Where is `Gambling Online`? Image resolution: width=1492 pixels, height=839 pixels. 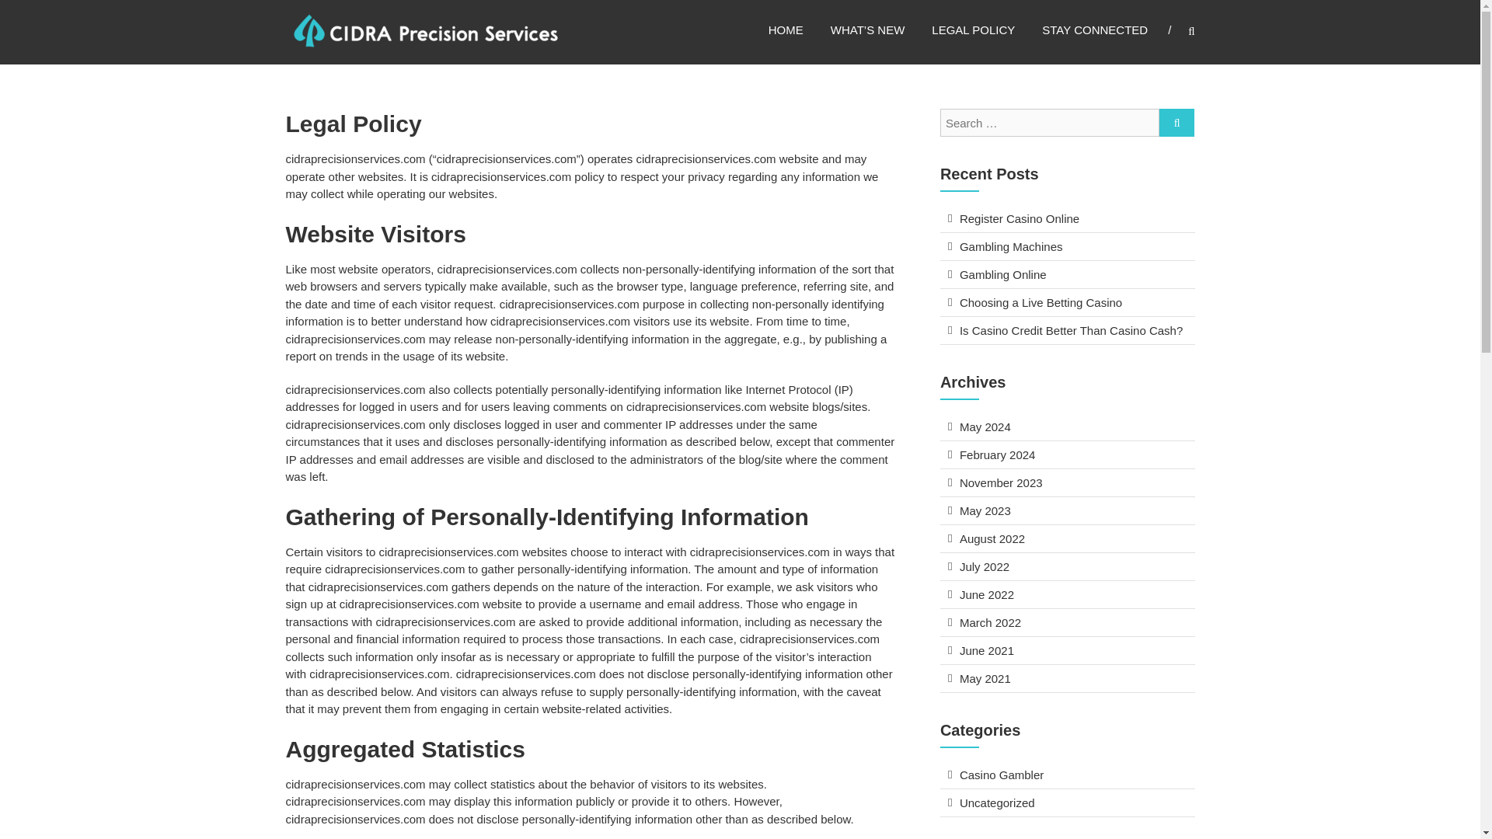 Gambling Online is located at coordinates (1002, 273).